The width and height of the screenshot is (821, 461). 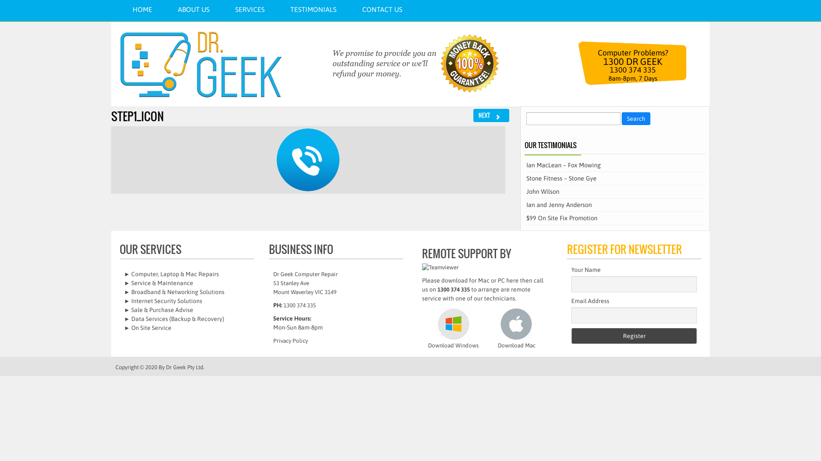 I want to click on TESTIMONIALS, so click(x=313, y=9).